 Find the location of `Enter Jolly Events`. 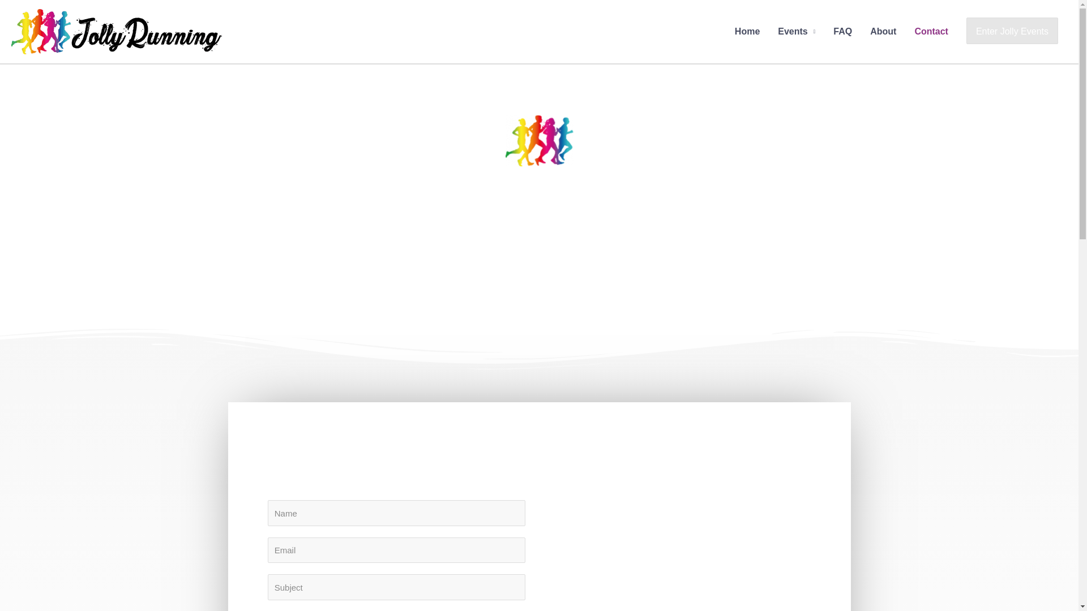

Enter Jolly Events is located at coordinates (1012, 31).